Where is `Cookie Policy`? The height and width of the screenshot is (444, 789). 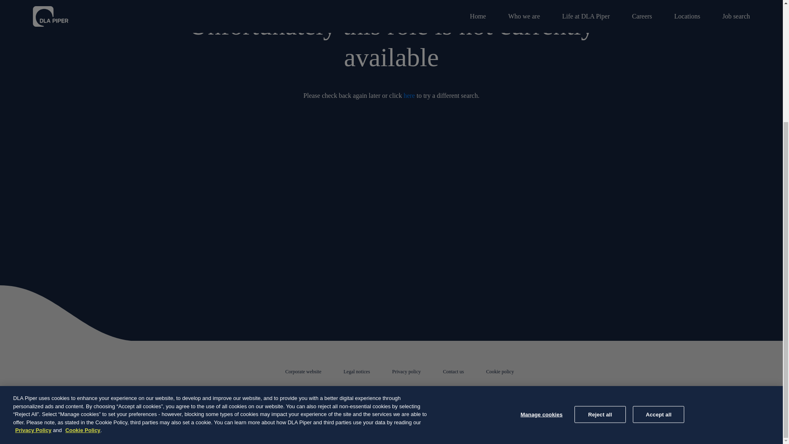
Cookie Policy is located at coordinates (83, 267).